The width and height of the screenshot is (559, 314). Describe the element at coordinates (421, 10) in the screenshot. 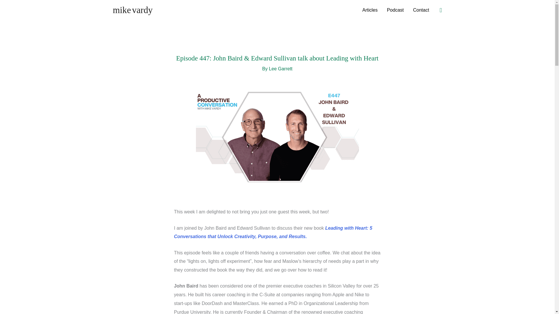

I see `Contact` at that location.